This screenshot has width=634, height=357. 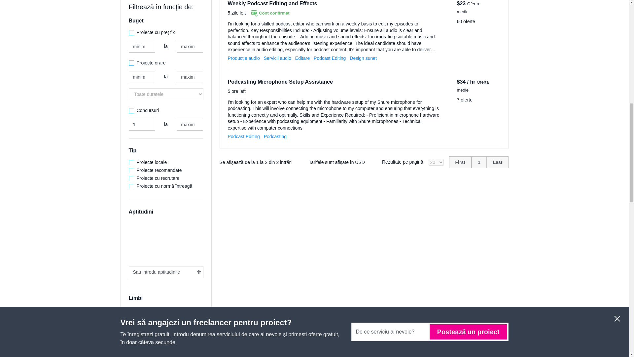 I want to click on Last, so click(x=498, y=162).